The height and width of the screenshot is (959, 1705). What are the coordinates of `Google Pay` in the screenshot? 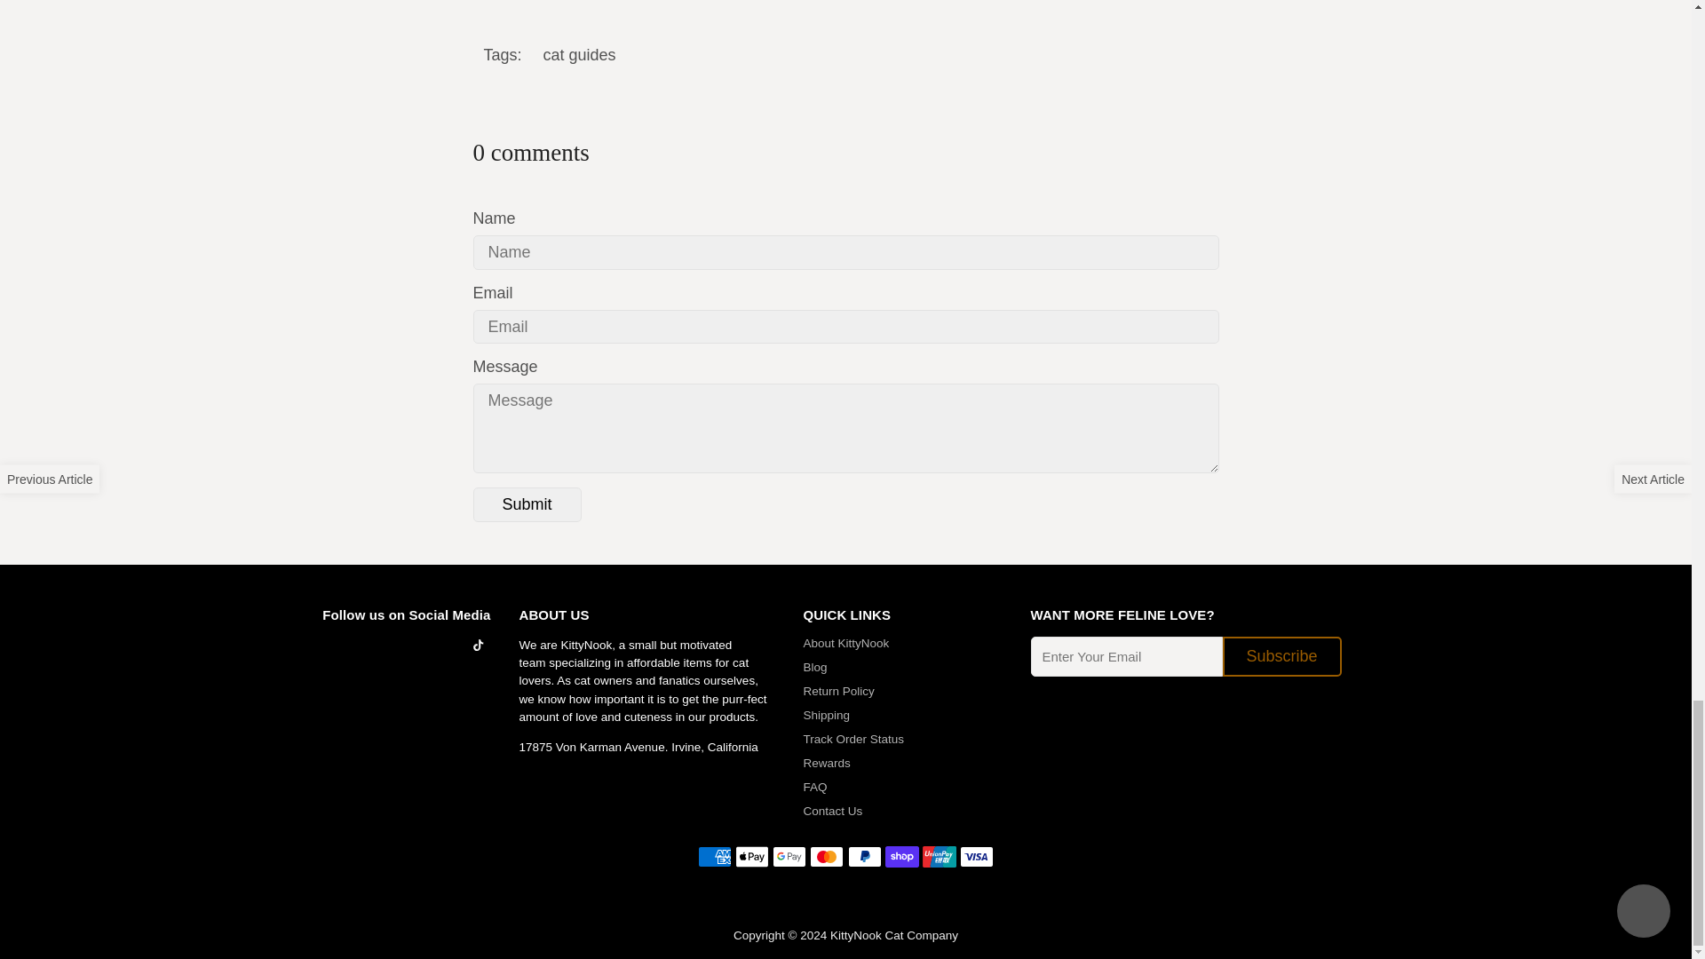 It's located at (789, 856).